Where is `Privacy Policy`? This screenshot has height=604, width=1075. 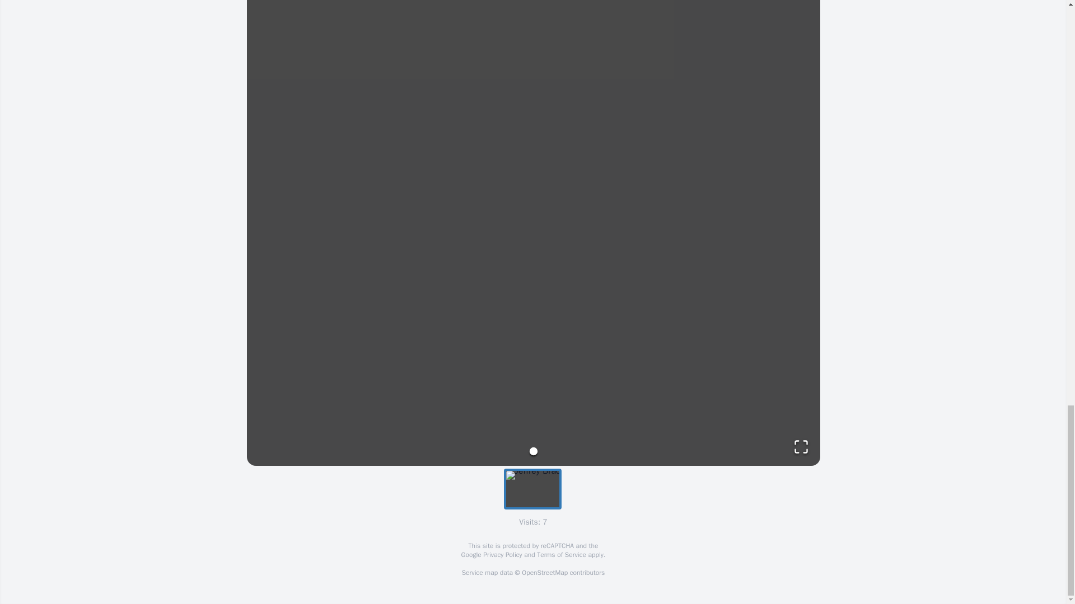
Privacy Policy is located at coordinates (502, 555).